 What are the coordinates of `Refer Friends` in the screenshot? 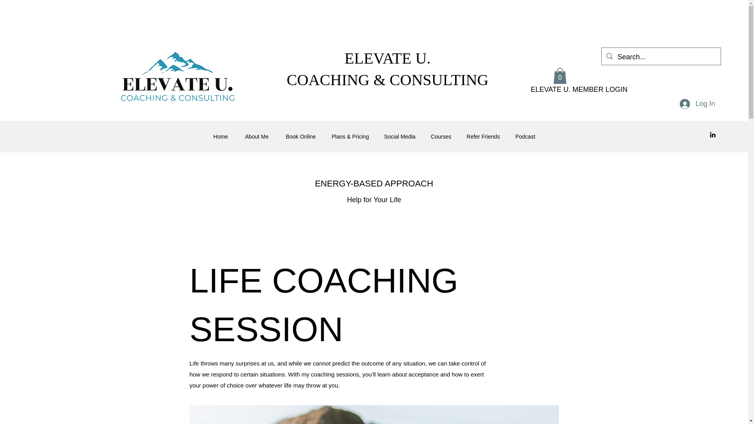 It's located at (483, 137).